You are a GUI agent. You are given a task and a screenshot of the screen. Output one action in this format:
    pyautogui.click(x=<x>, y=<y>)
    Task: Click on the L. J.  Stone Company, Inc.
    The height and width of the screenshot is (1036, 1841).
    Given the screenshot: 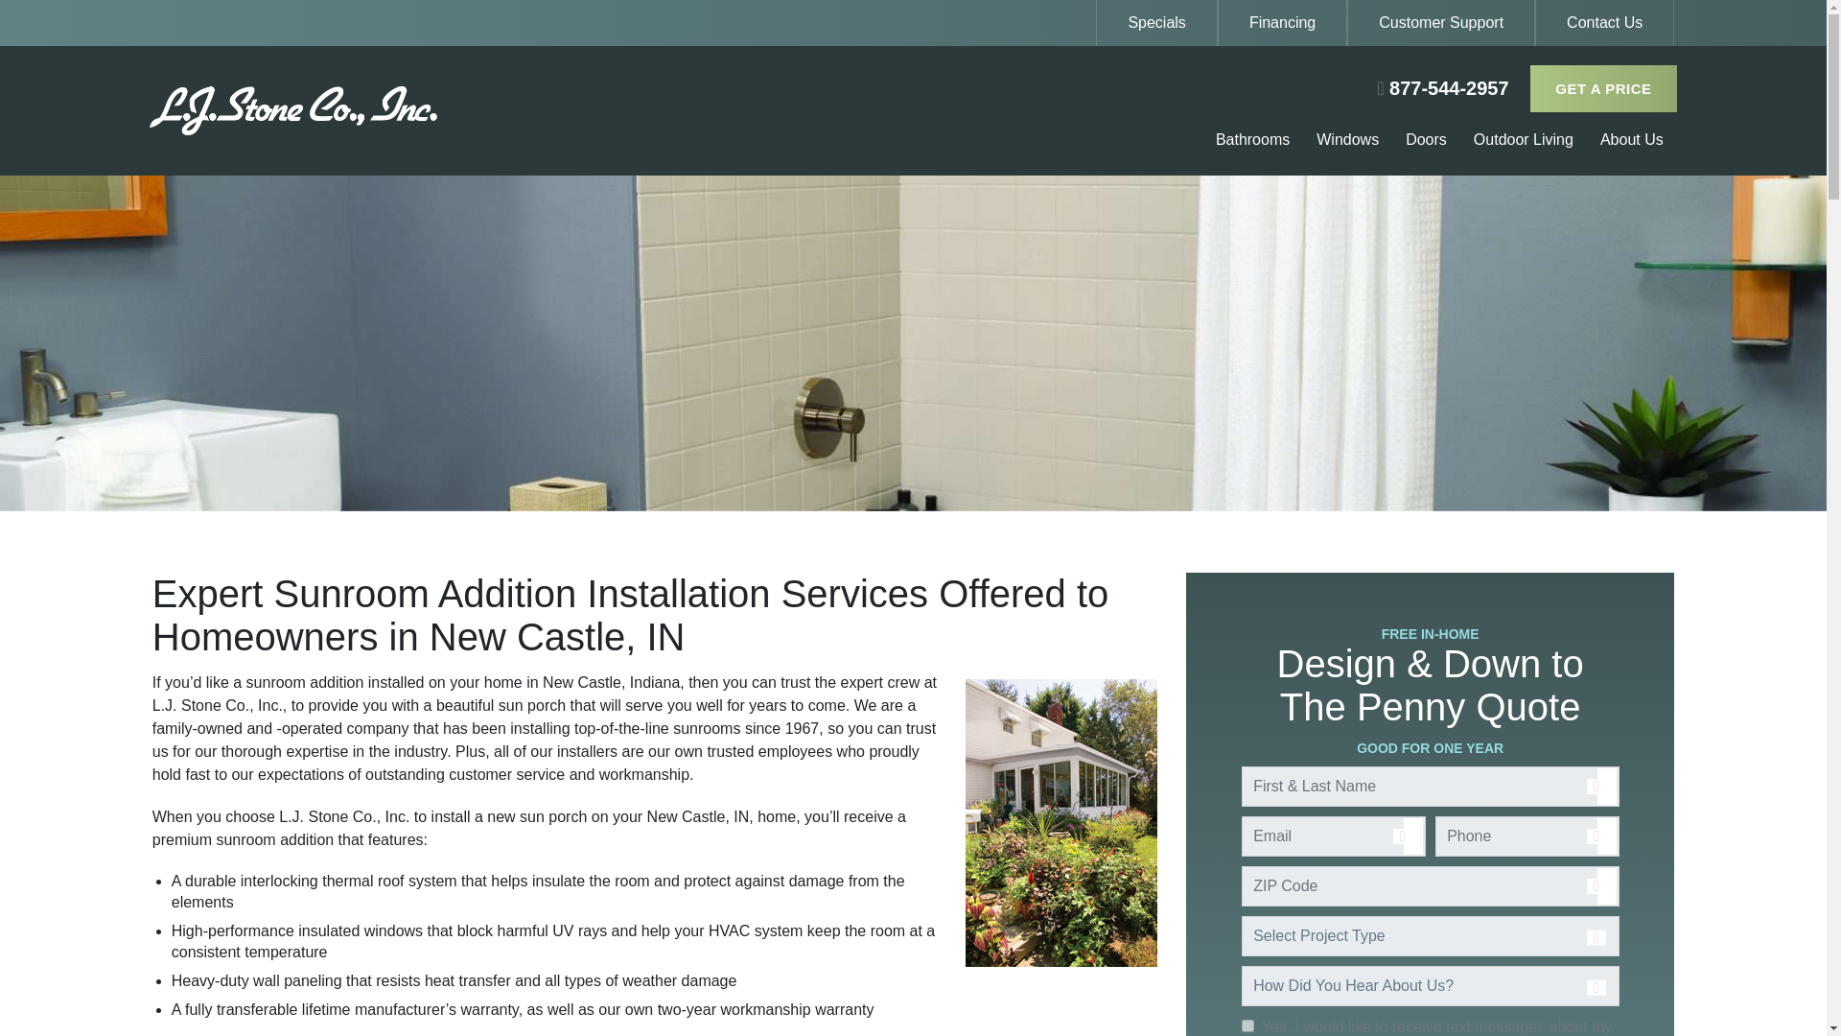 What is the action you would take?
    pyautogui.click(x=404, y=110)
    